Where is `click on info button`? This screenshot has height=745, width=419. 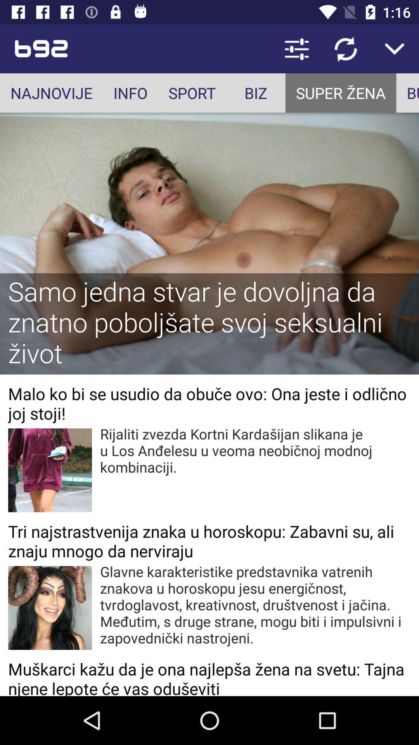
click on info button is located at coordinates (130, 92).